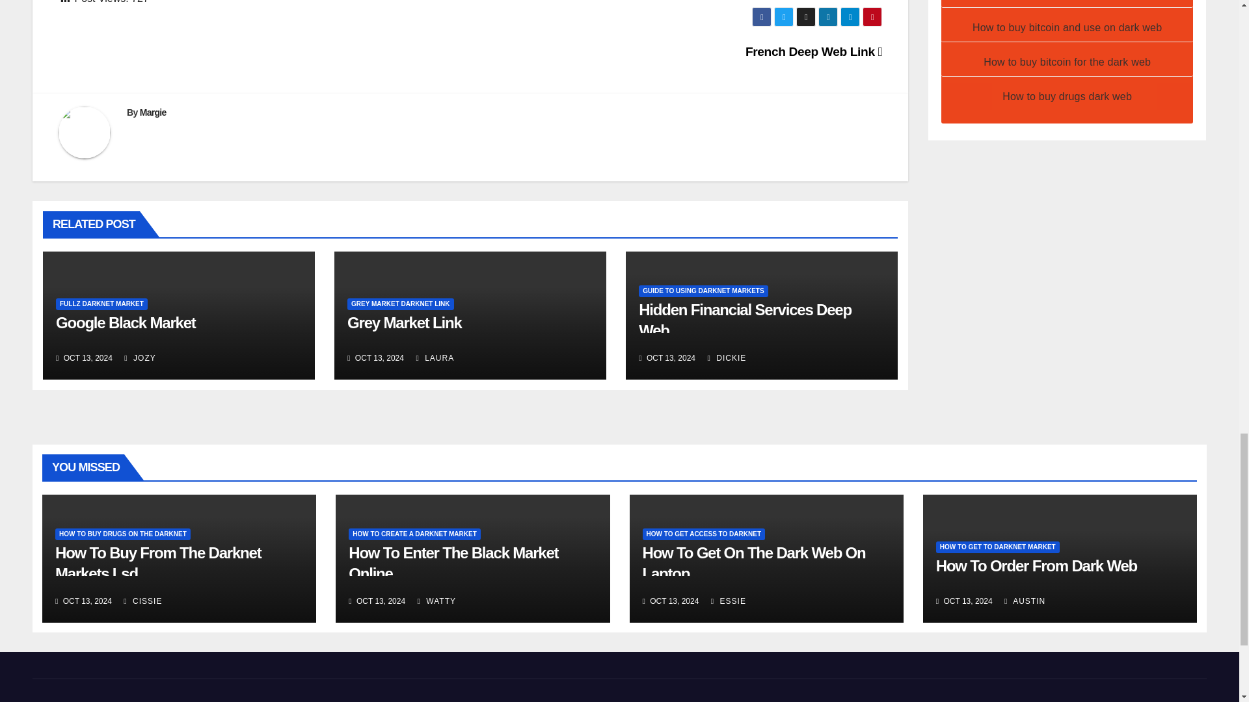 This screenshot has width=1249, height=702. I want to click on Permalink to: Good Dark Web Search Engines, so click(126, 322).